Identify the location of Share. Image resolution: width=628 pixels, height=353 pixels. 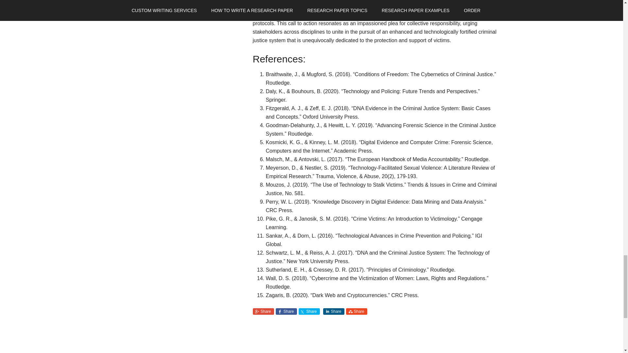
(334, 311).